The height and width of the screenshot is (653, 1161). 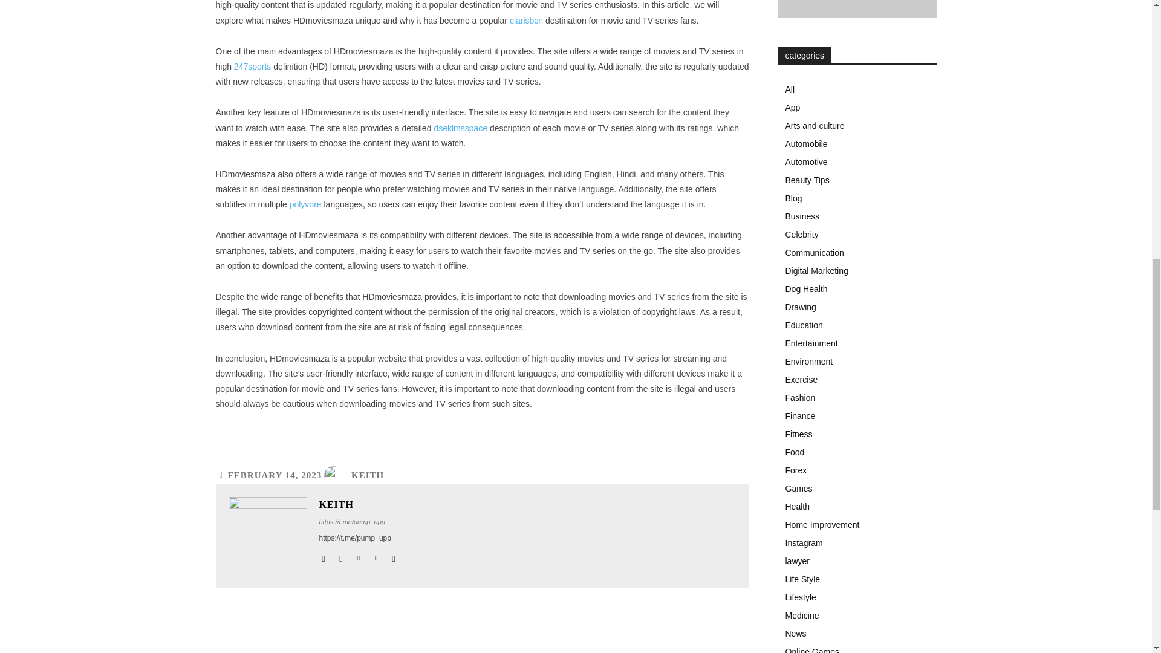 I want to click on flickr, so click(x=340, y=555).